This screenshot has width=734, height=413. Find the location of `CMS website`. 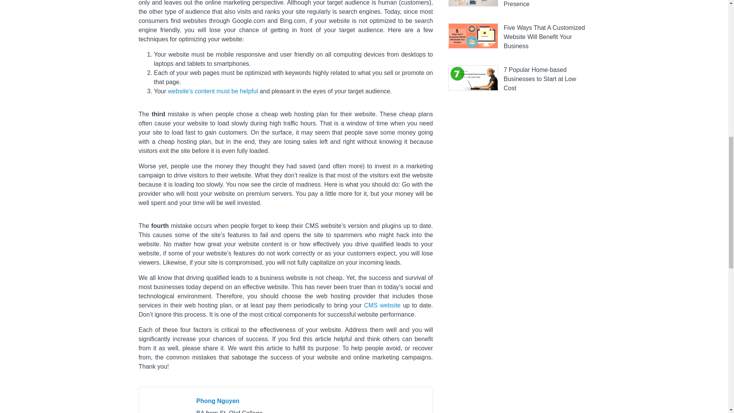

CMS website is located at coordinates (382, 305).